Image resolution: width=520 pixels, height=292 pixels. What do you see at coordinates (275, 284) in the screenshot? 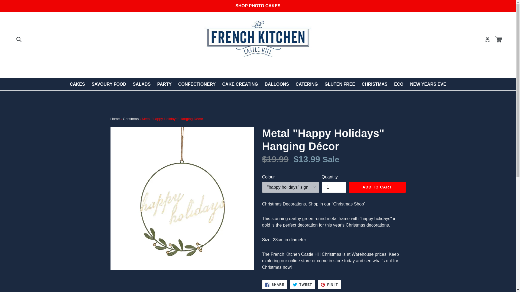
I see `Share on Facebook` at bounding box center [275, 284].